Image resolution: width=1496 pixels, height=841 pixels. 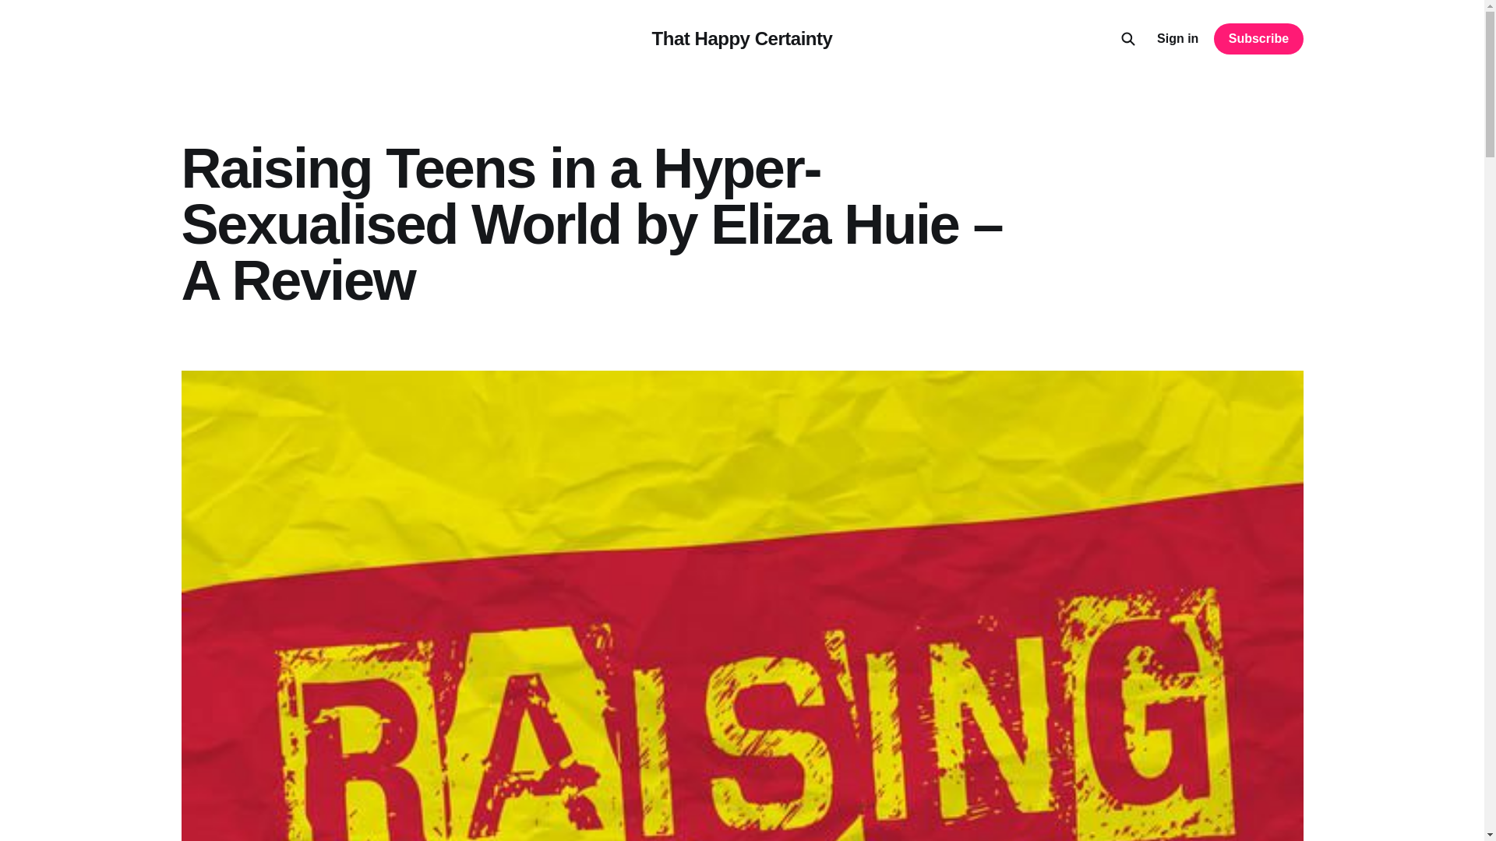 I want to click on Subscribe, so click(x=1258, y=39).